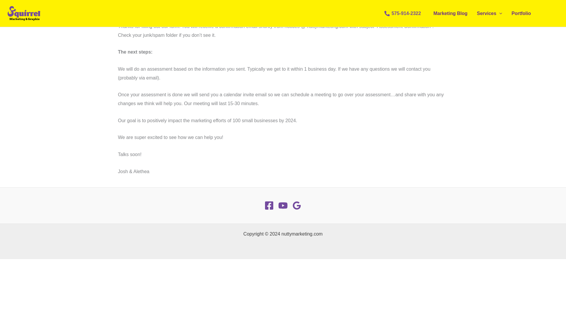 The image size is (566, 318). I want to click on Services, so click(489, 14).